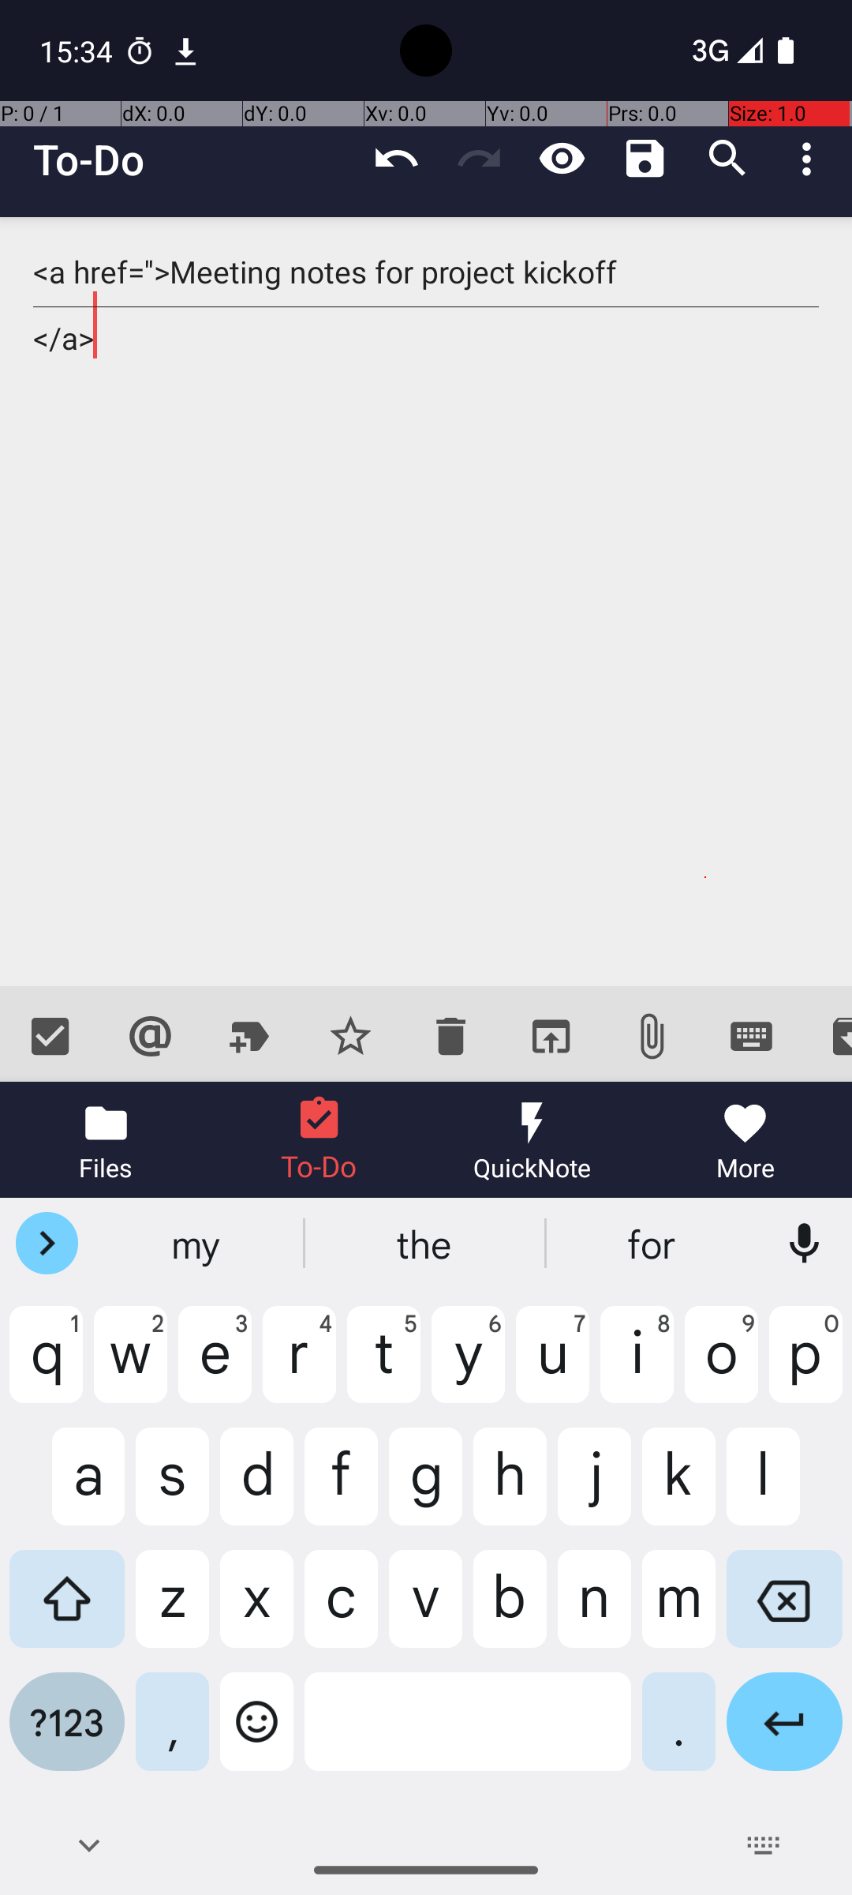 The image size is (852, 1895). I want to click on the, so click(426, 1244).